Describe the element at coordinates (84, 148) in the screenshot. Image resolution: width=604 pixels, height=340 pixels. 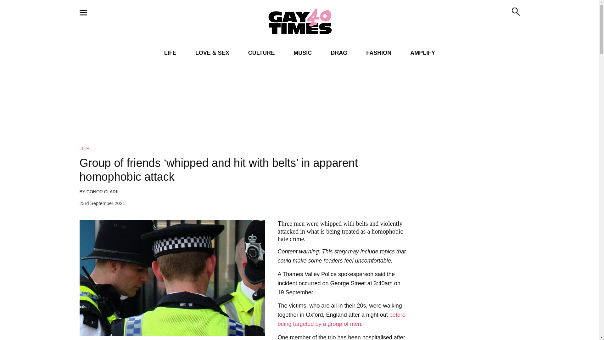
I see `LIFE` at that location.